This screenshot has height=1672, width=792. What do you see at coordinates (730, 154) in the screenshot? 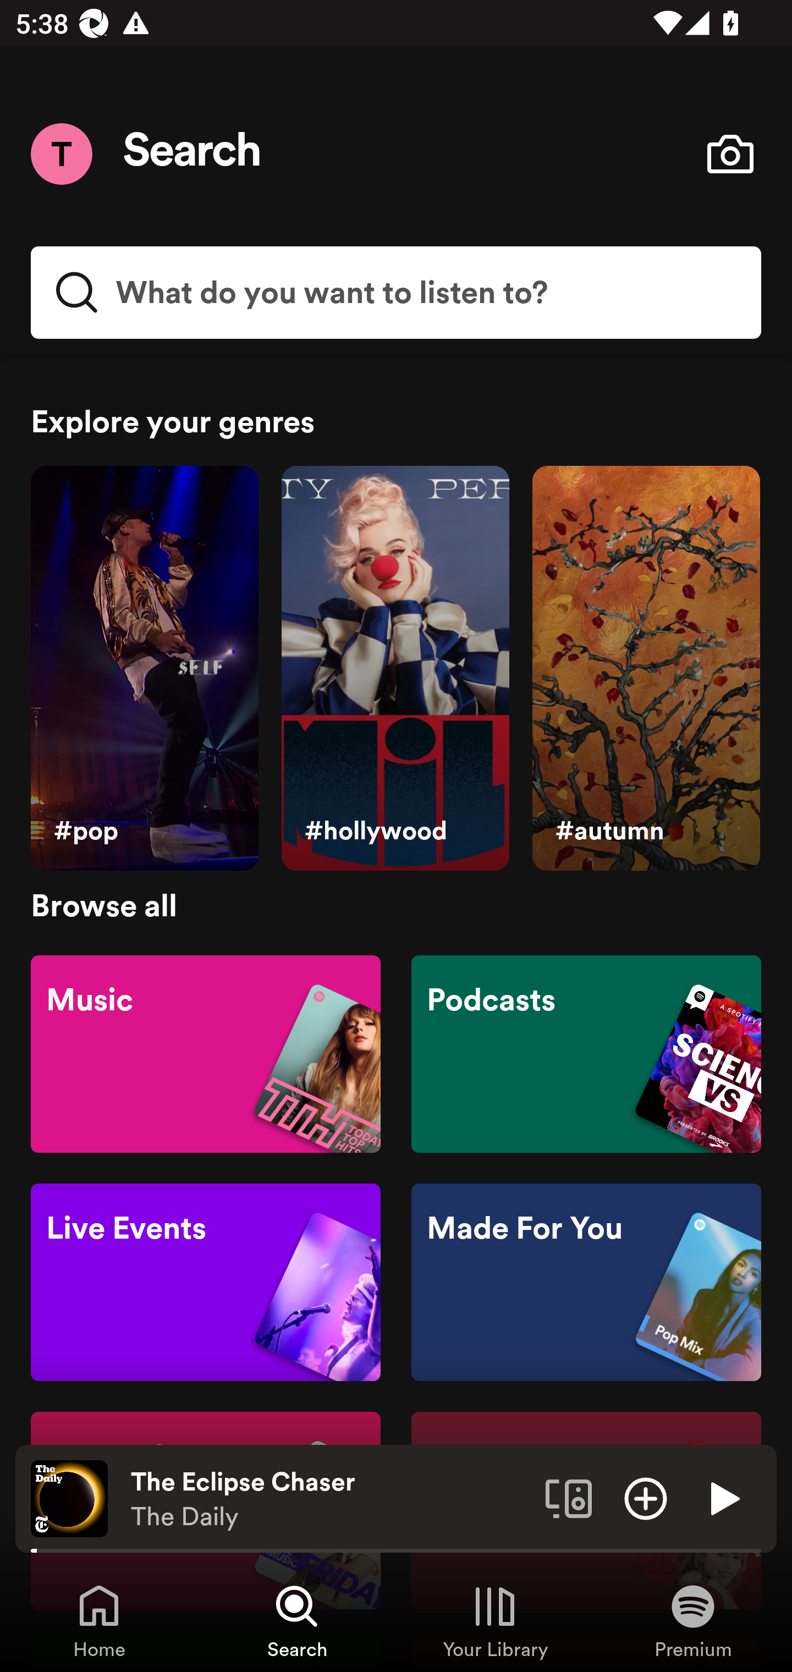
I see `Open camera` at bounding box center [730, 154].